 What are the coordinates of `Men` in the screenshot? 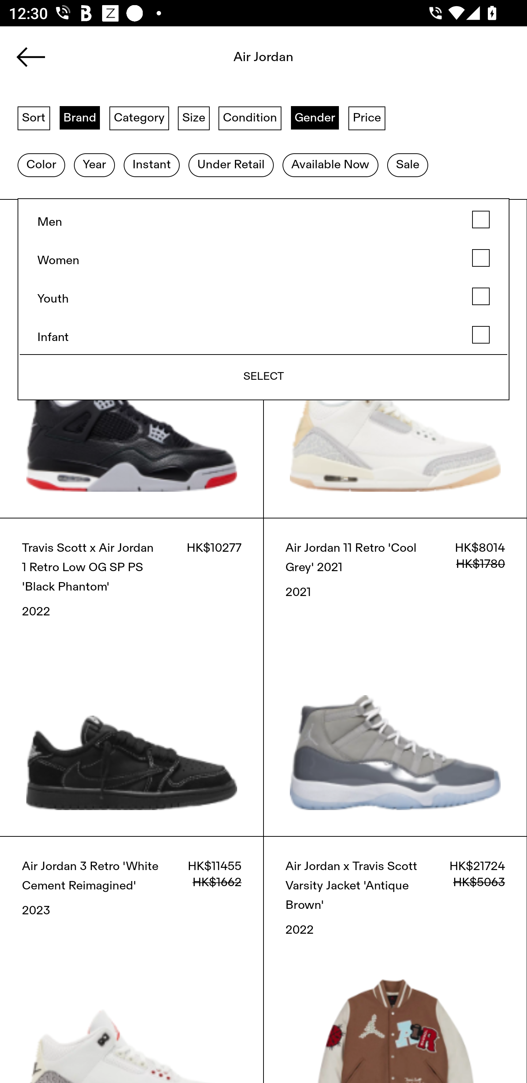 It's located at (263, 220).